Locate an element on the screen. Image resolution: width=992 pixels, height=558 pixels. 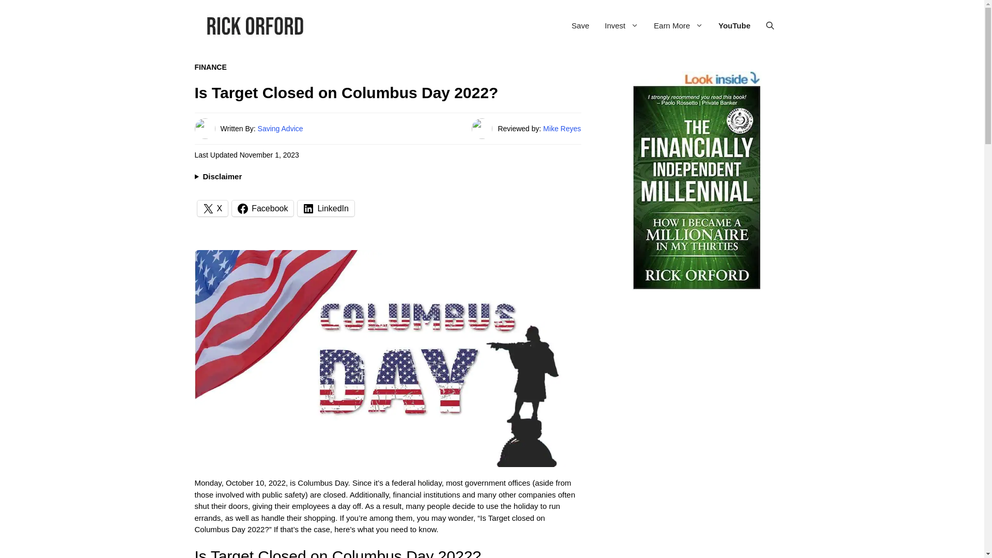
Invest is located at coordinates (622, 26).